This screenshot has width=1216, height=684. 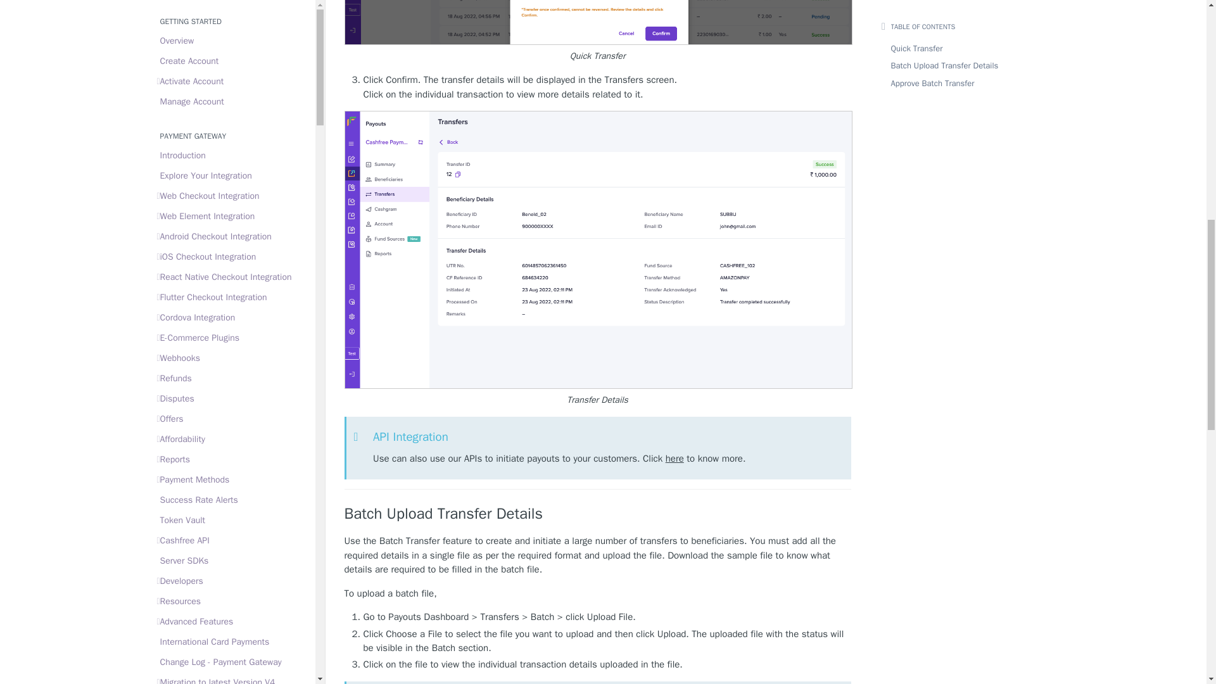 I want to click on Screenshot 2022-08-23 at 2.09.27 PM.png, so click(x=598, y=23).